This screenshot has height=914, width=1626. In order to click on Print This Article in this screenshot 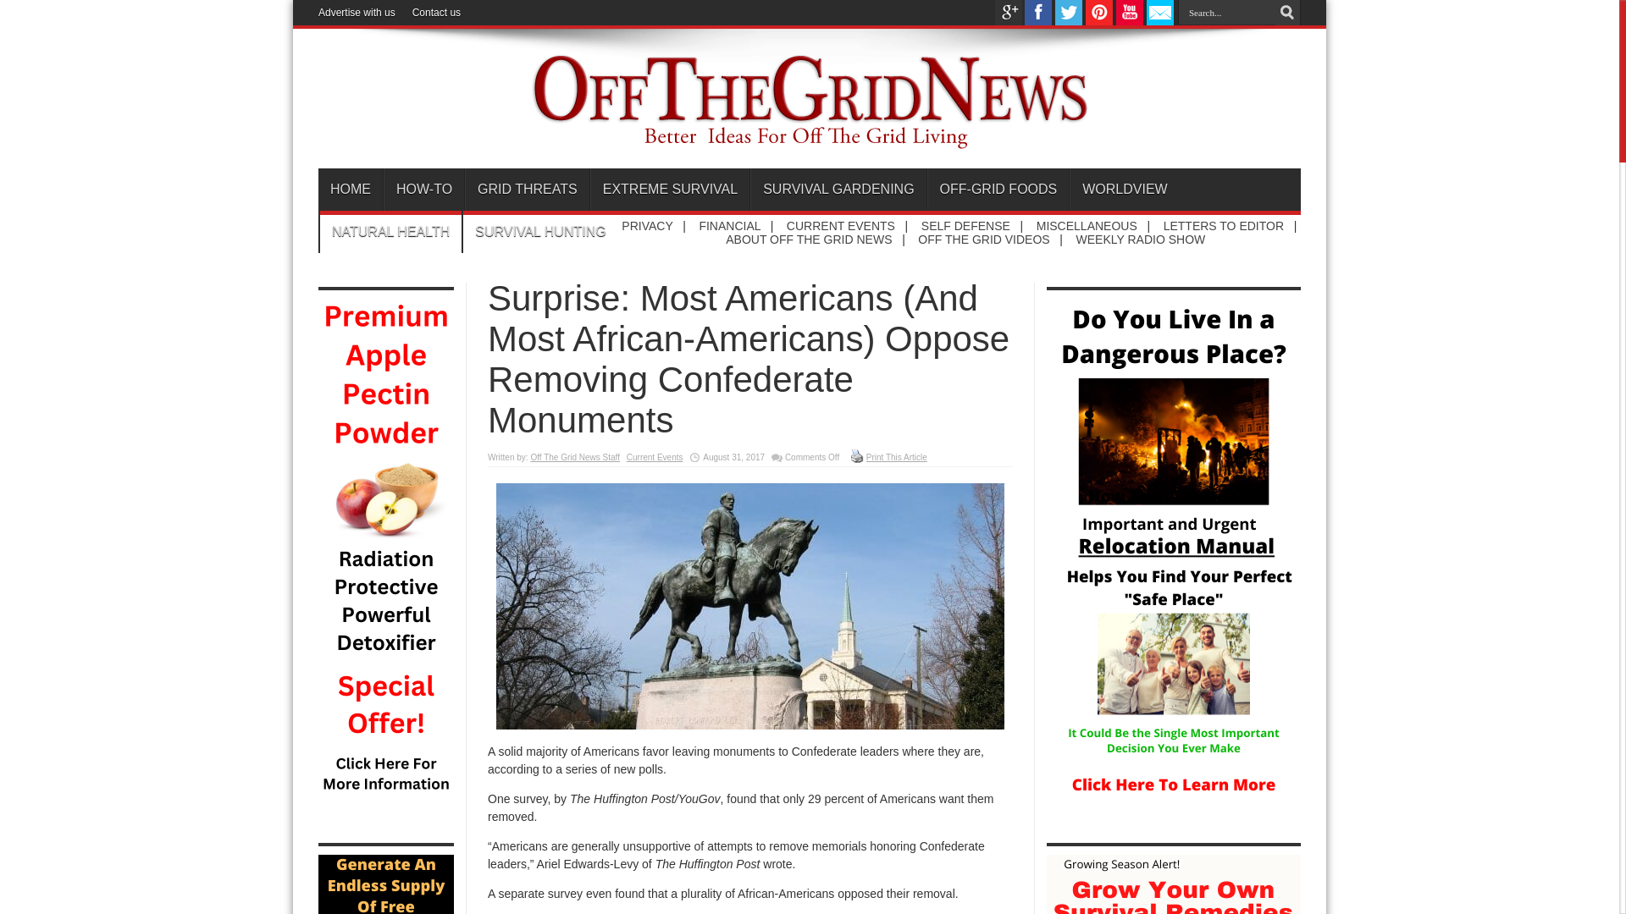, I will do `click(896, 457)`.